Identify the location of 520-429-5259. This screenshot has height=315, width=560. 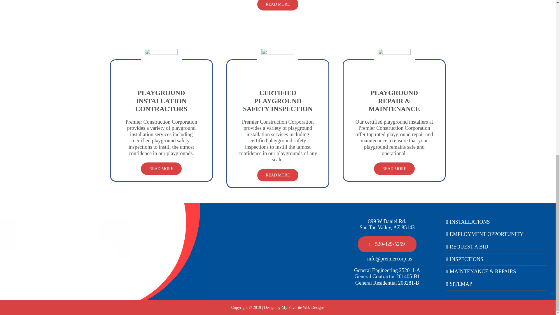
(387, 244).